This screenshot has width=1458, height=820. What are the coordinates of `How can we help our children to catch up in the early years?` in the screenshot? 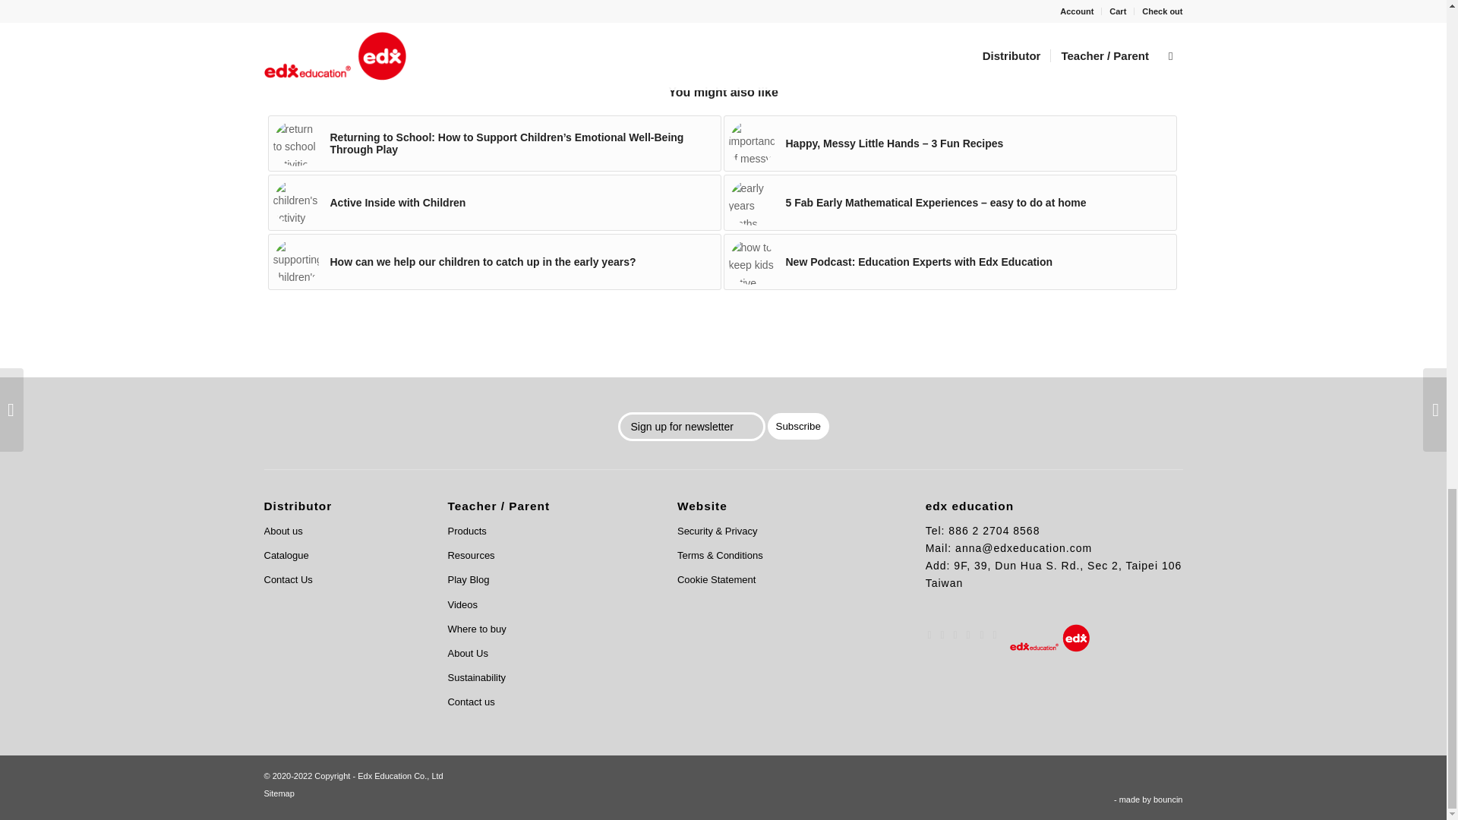 It's located at (494, 261).